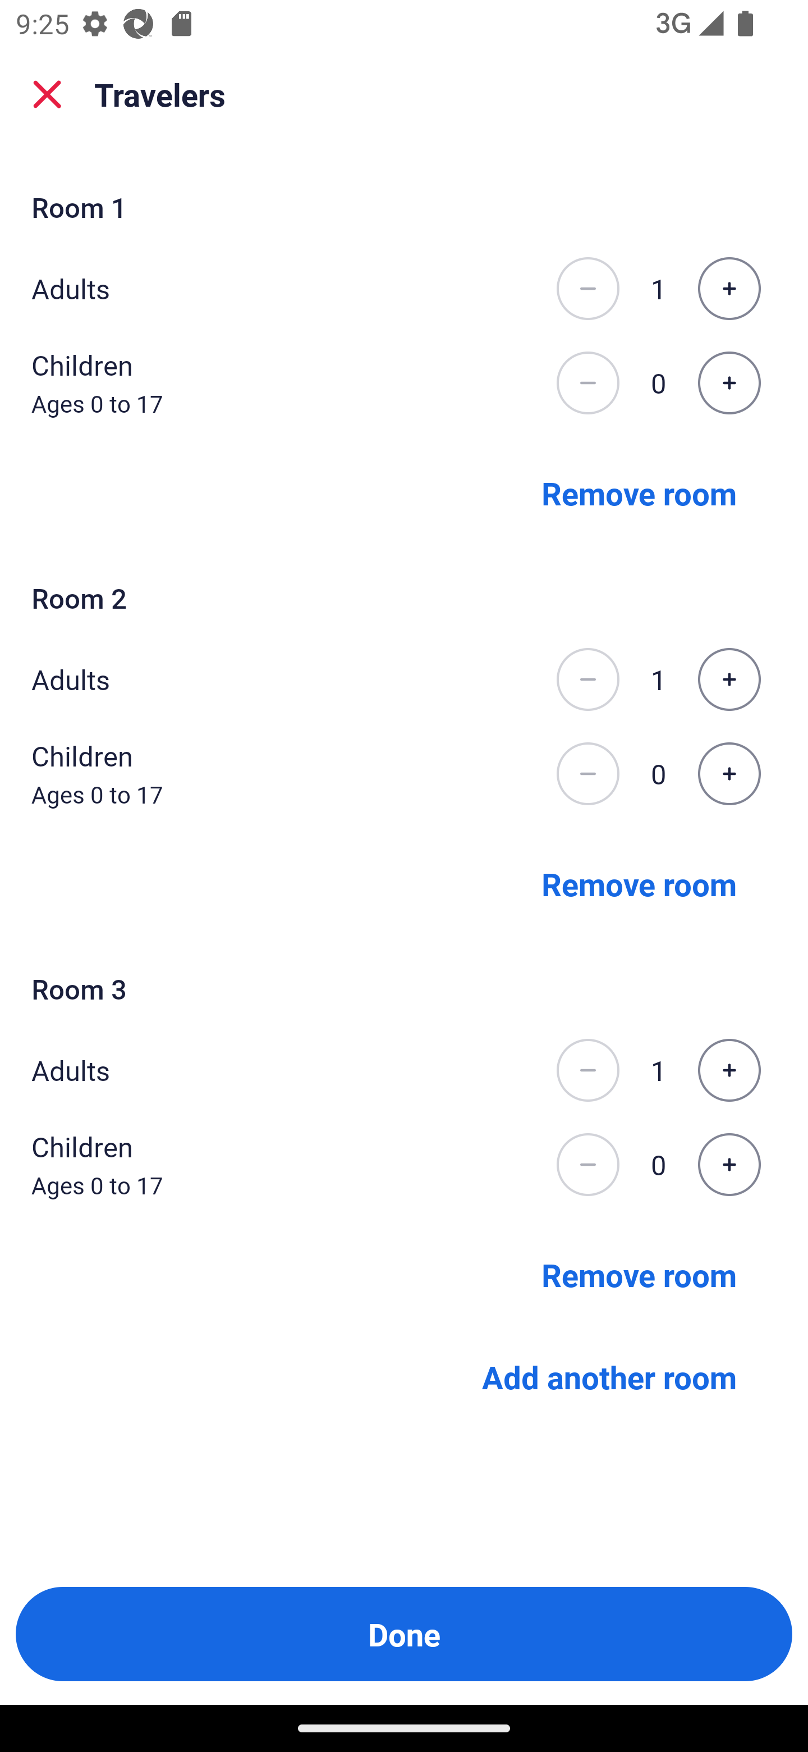 This screenshot has height=1752, width=808. Describe the element at coordinates (639, 1275) in the screenshot. I see `Remove room` at that location.